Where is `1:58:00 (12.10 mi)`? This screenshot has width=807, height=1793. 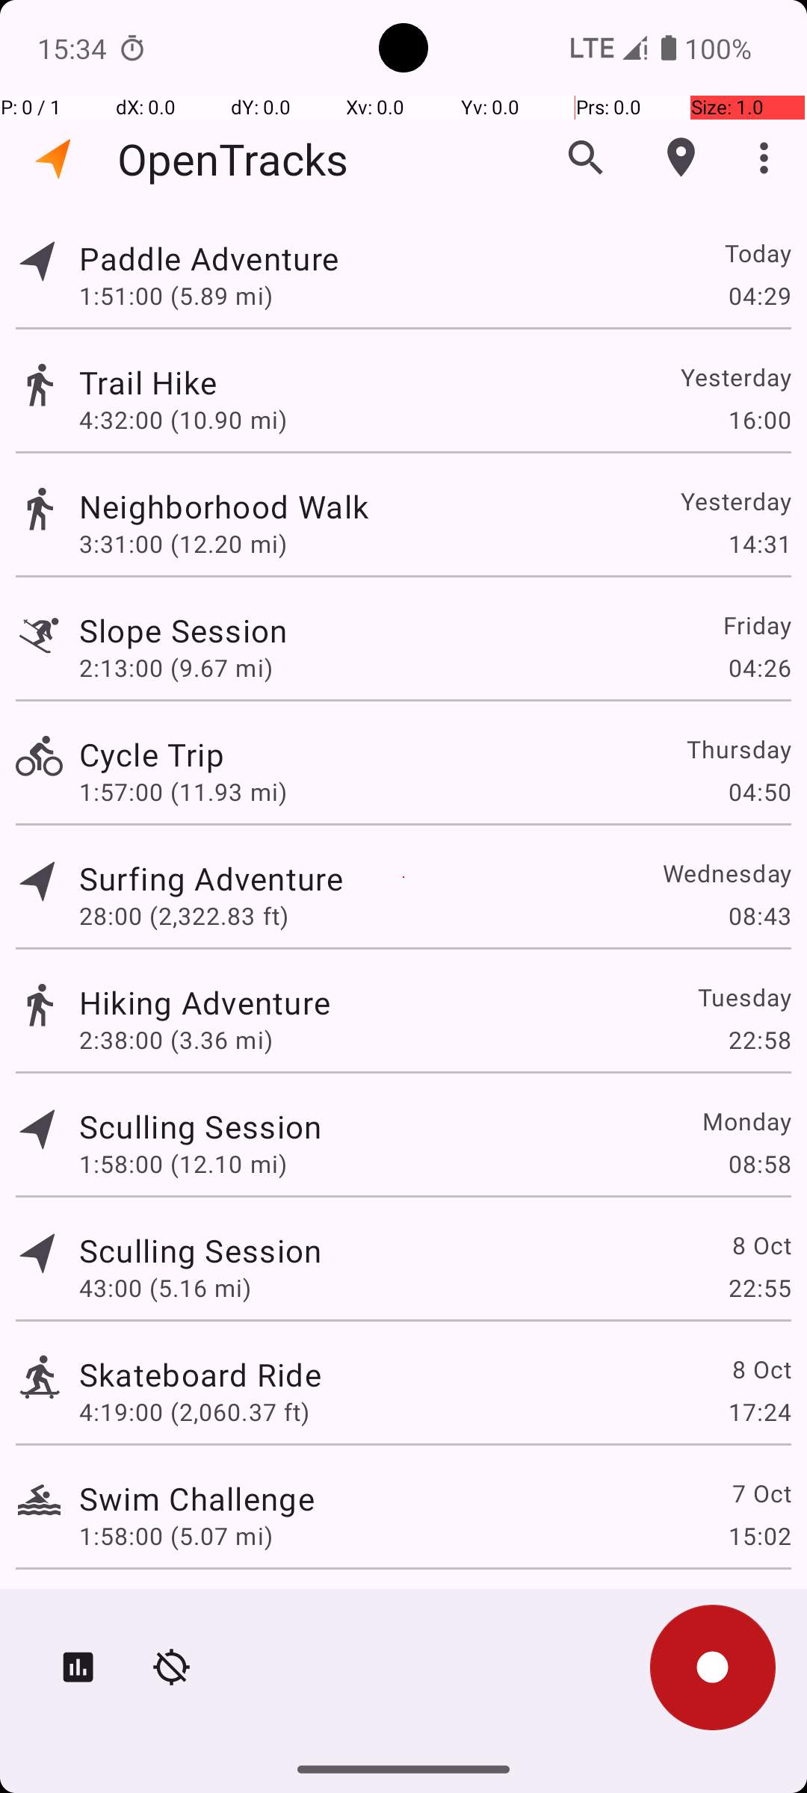 1:58:00 (12.10 mi) is located at coordinates (182, 1164).